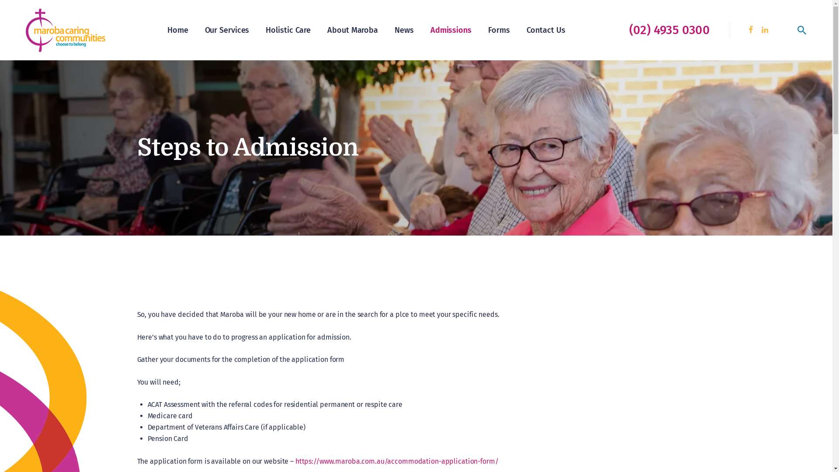 This screenshot has height=472, width=839. Describe the element at coordinates (353, 30) in the screenshot. I see `About Maroba` at that location.